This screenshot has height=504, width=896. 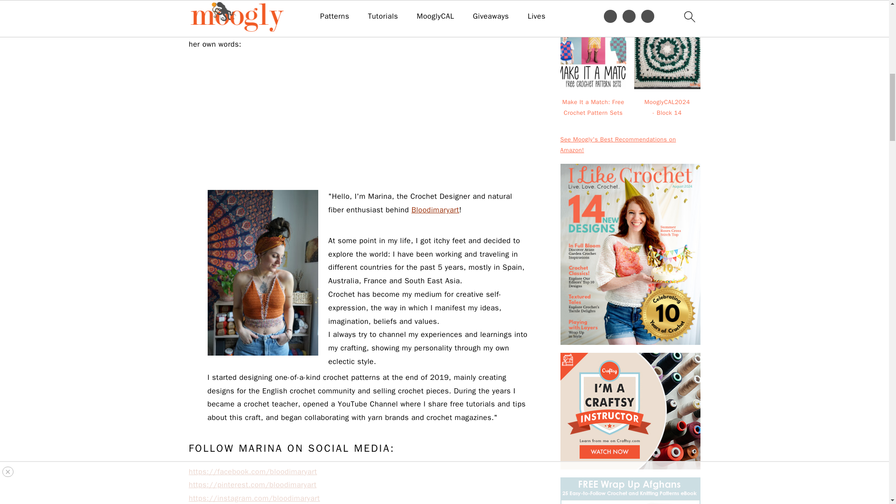 I want to click on Bloodimaryart, so click(x=435, y=210).